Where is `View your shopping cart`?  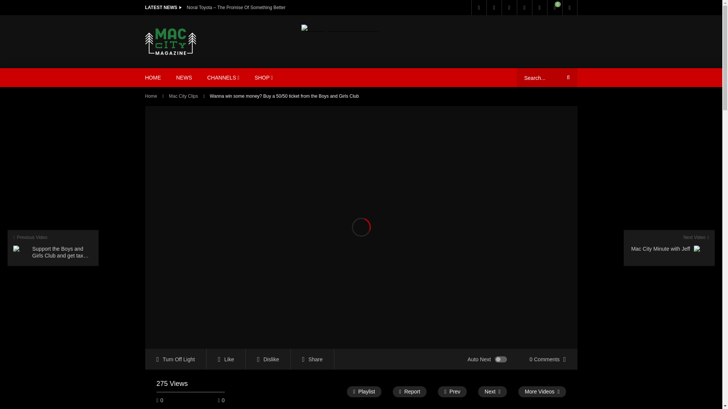 View your shopping cart is located at coordinates (554, 8).